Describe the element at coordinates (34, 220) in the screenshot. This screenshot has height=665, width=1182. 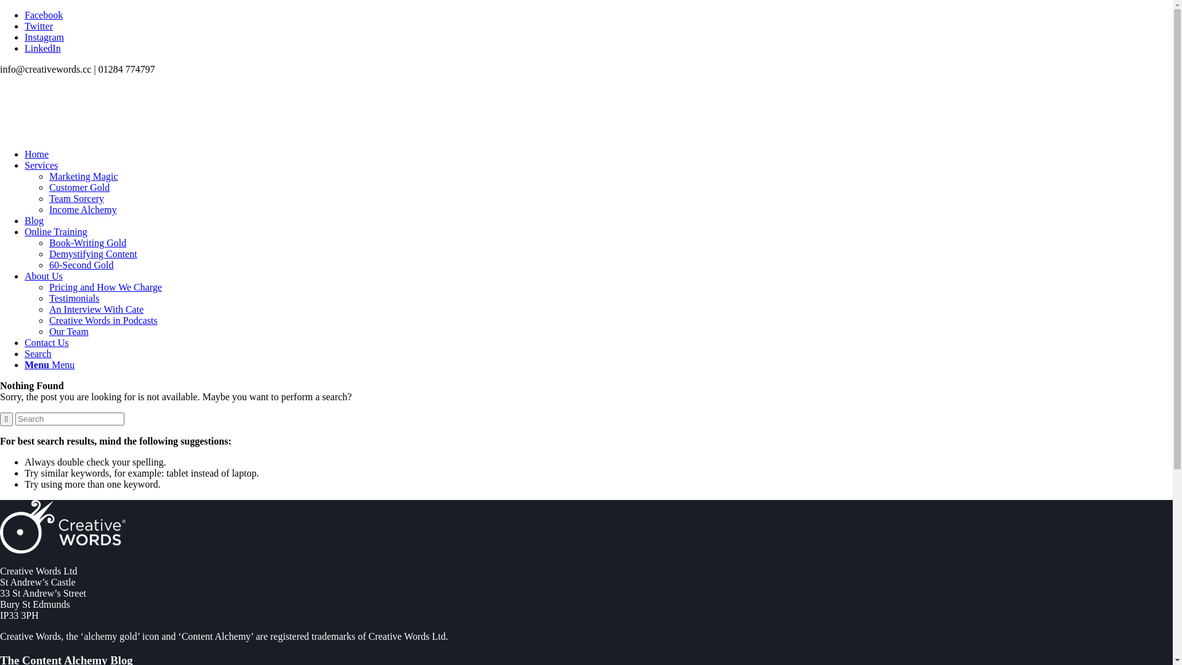
I see `Blog` at that location.